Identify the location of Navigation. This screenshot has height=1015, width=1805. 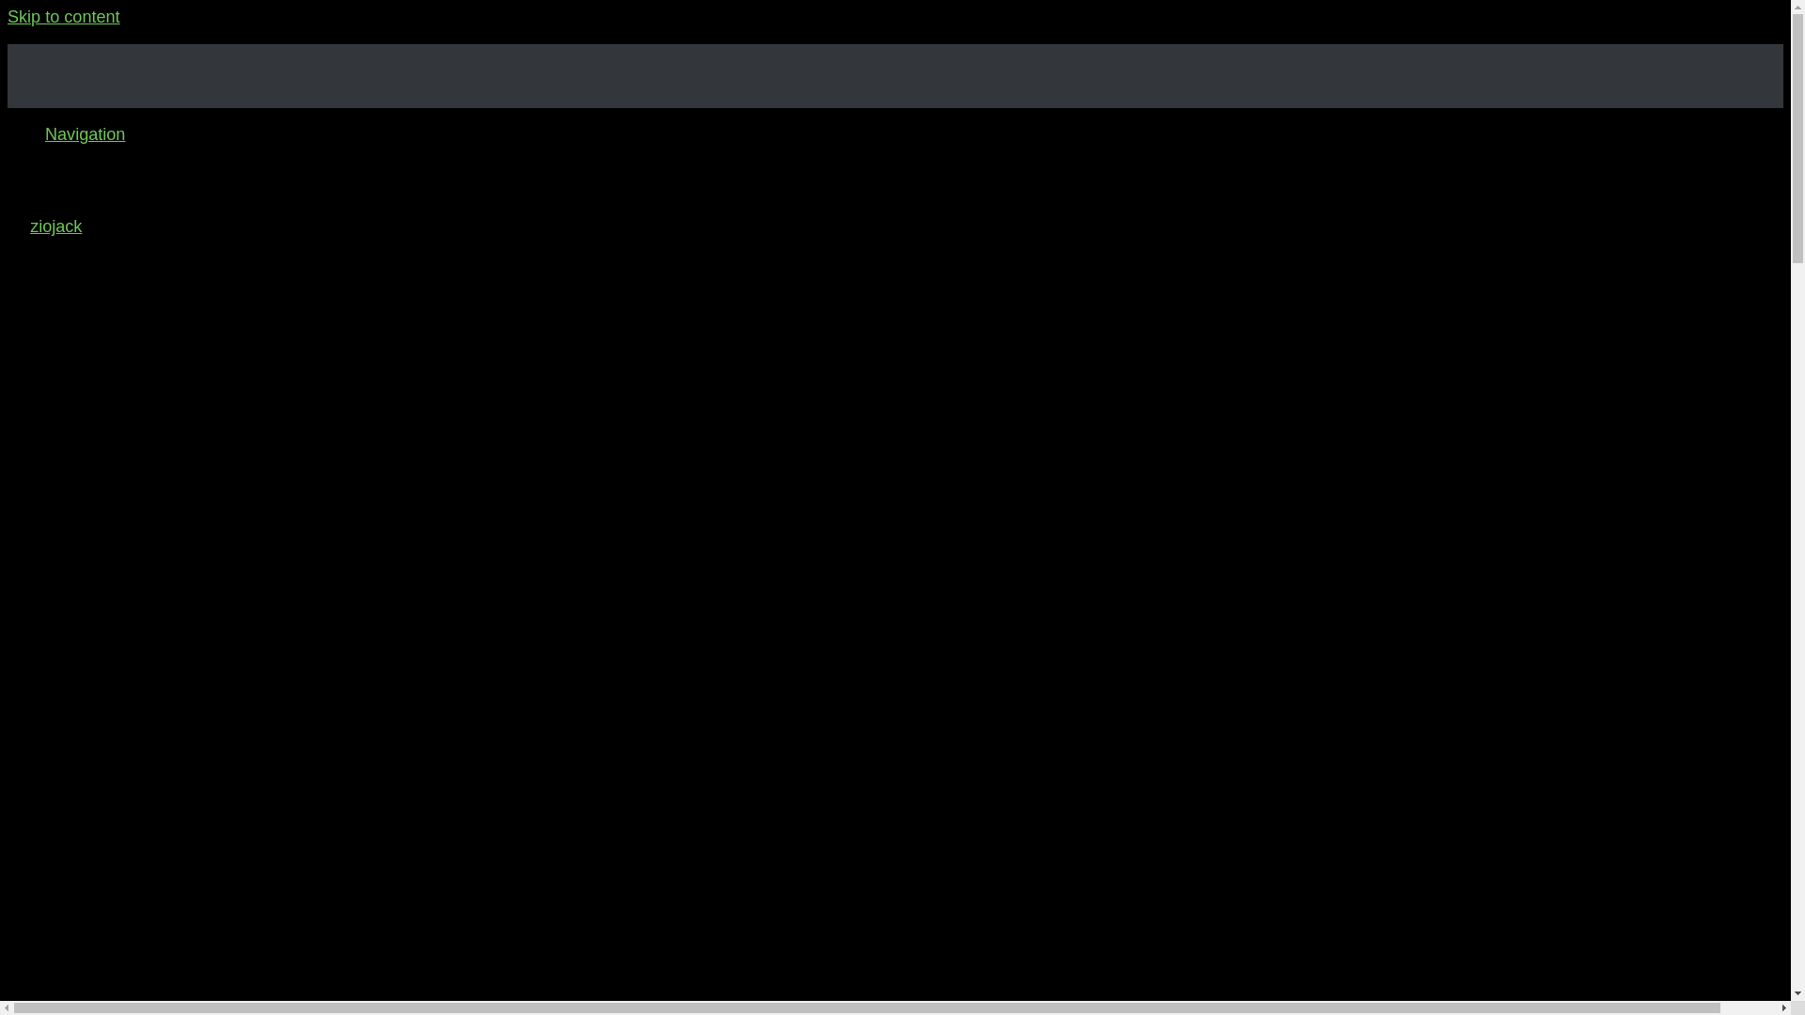
(85, 133).